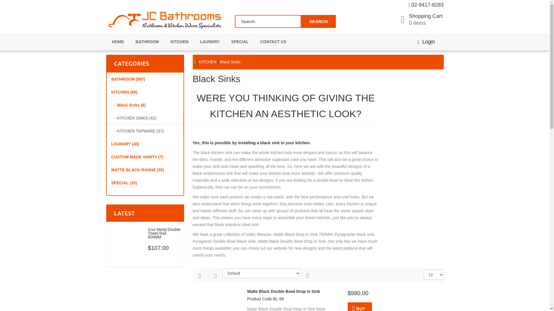  I want to click on LAUNDRY (40), so click(145, 144).